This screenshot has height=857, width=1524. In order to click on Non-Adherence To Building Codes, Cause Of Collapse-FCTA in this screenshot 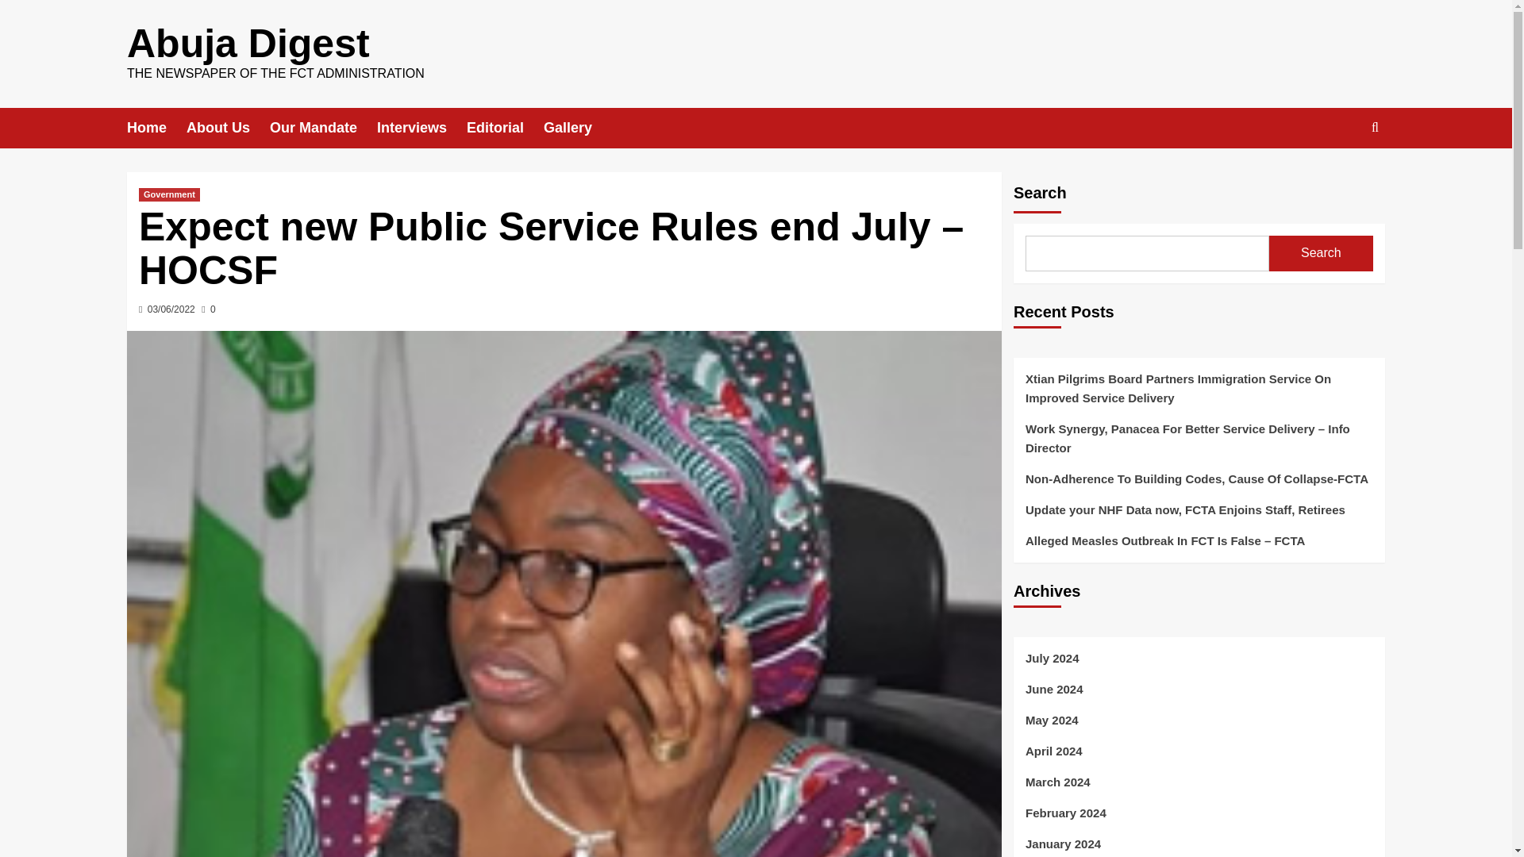, I will do `click(1199, 484)`.